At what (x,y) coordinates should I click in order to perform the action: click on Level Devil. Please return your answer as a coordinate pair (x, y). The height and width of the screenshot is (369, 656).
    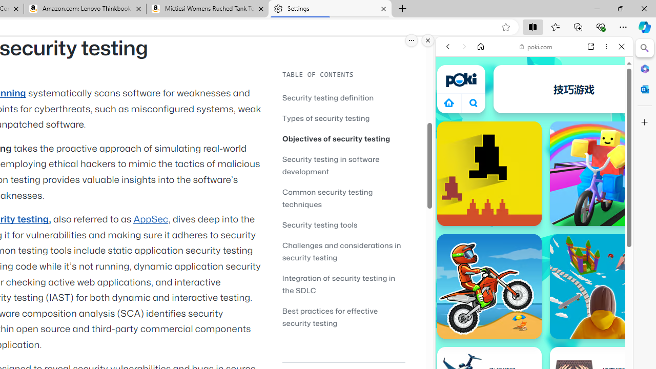
    Looking at the image, I should click on (489, 173).